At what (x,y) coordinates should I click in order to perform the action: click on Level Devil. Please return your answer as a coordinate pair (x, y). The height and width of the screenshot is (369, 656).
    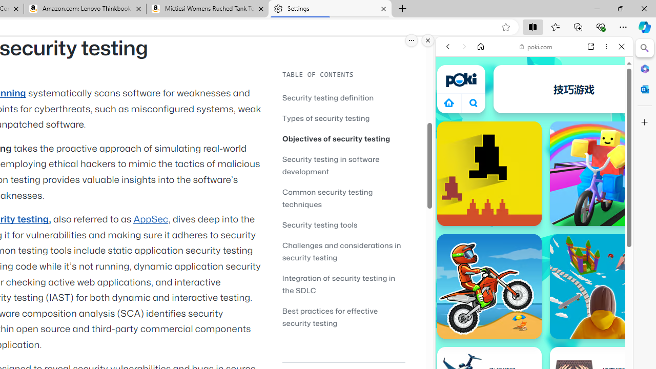
    Looking at the image, I should click on (489, 173).